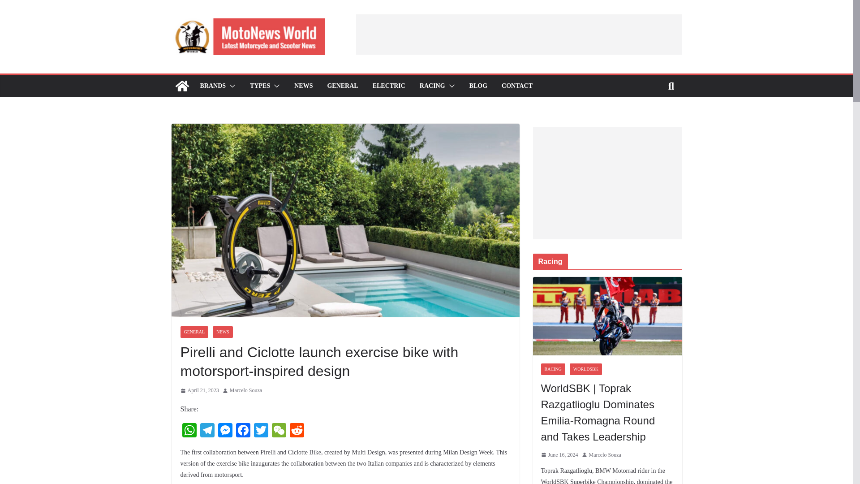 This screenshot has width=860, height=484. What do you see at coordinates (206, 431) in the screenshot?
I see `Telegram` at bounding box center [206, 431].